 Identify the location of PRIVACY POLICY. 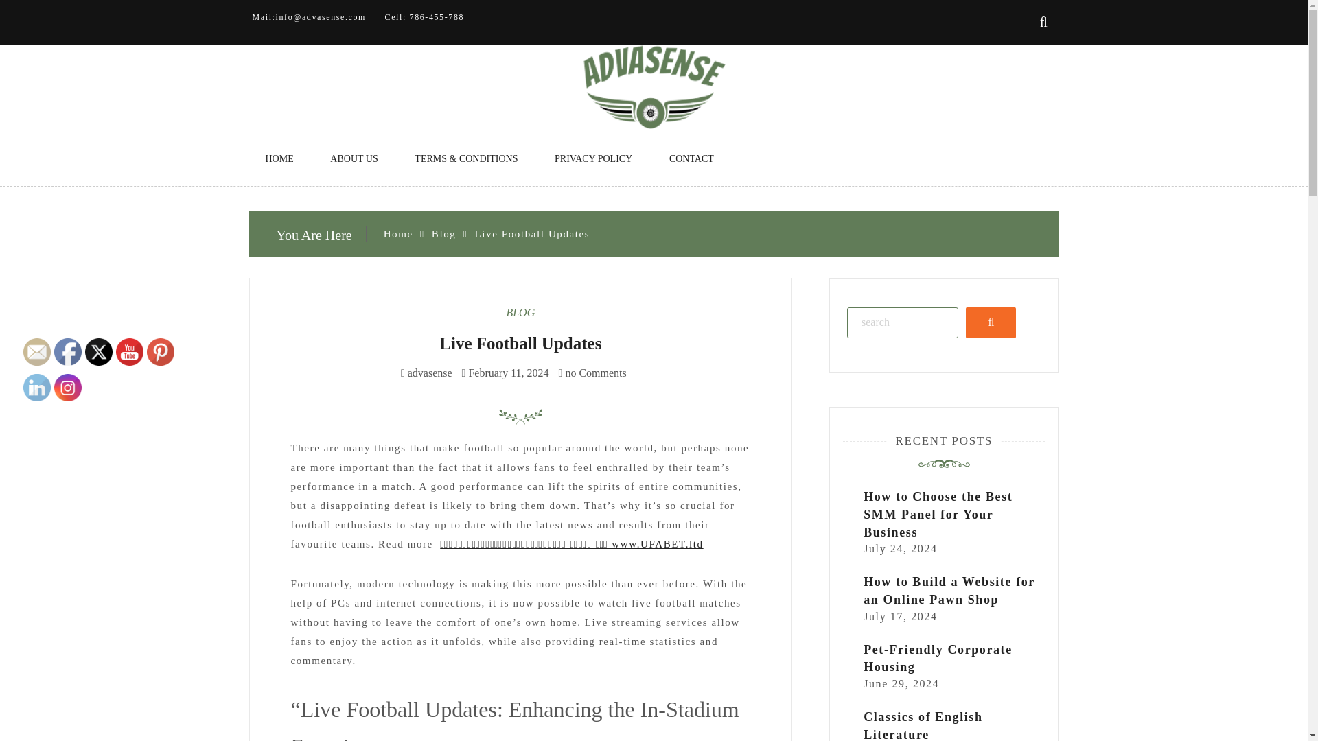
(593, 159).